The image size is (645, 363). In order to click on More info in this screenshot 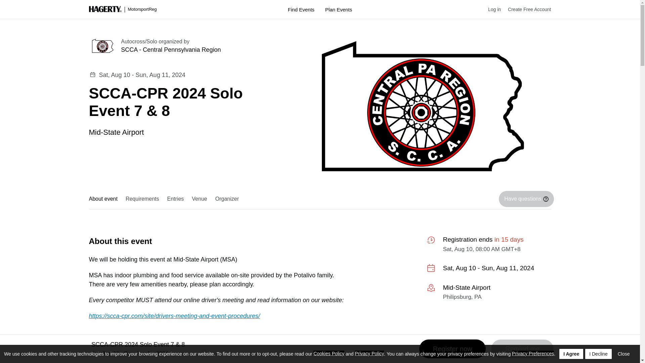, I will do `click(488, 293)`.